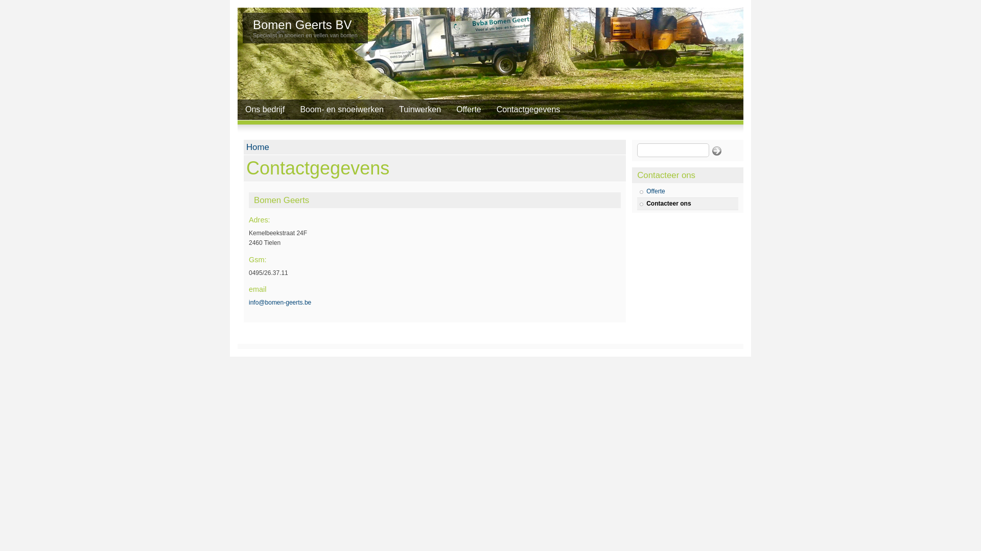 The image size is (981, 551). What do you see at coordinates (528, 109) in the screenshot?
I see `Contactgegevens` at bounding box center [528, 109].